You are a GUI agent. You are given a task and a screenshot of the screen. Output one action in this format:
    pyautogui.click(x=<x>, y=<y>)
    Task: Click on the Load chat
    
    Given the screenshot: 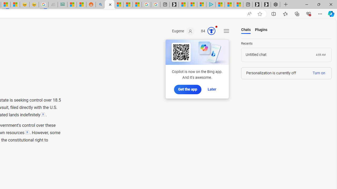 What is the action you would take?
    pyautogui.click(x=286, y=55)
    